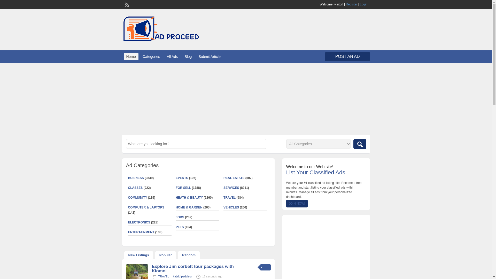  I want to click on JOBS, so click(180, 217).